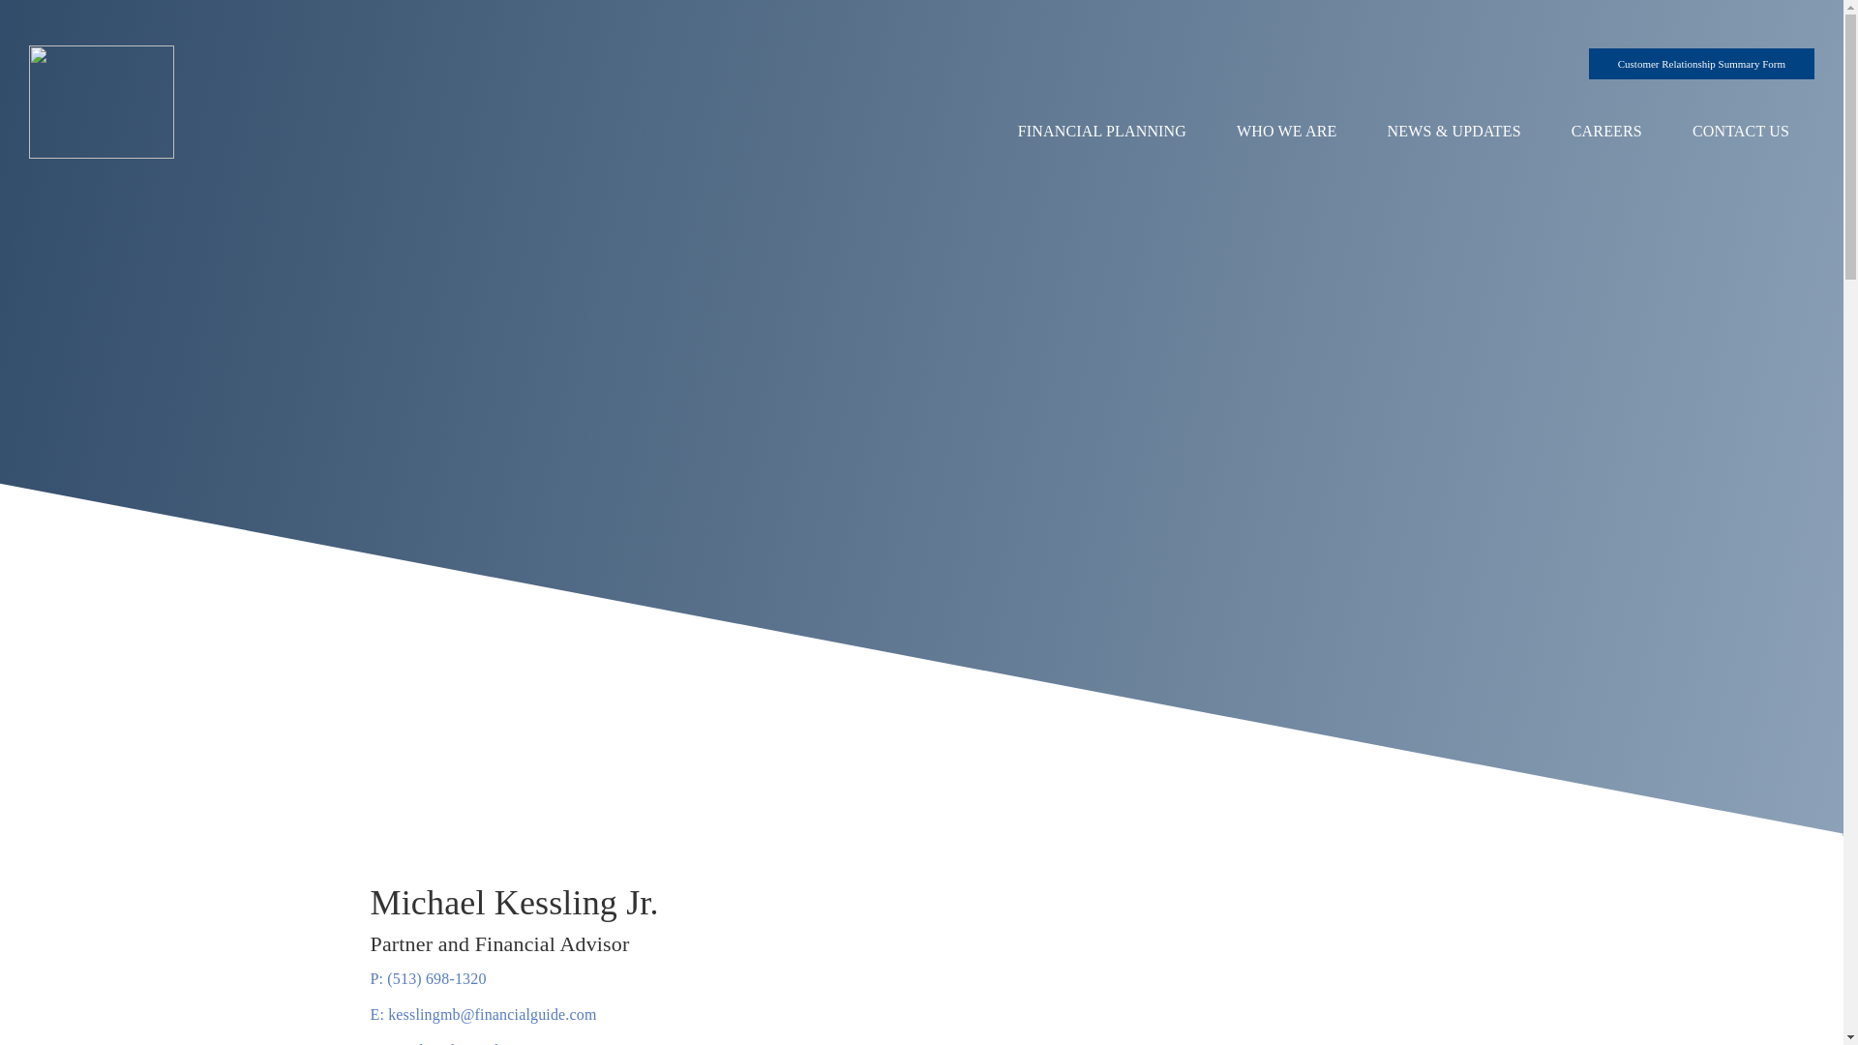  What do you see at coordinates (1101, 132) in the screenshot?
I see `skylight-Financial-Group` at bounding box center [1101, 132].